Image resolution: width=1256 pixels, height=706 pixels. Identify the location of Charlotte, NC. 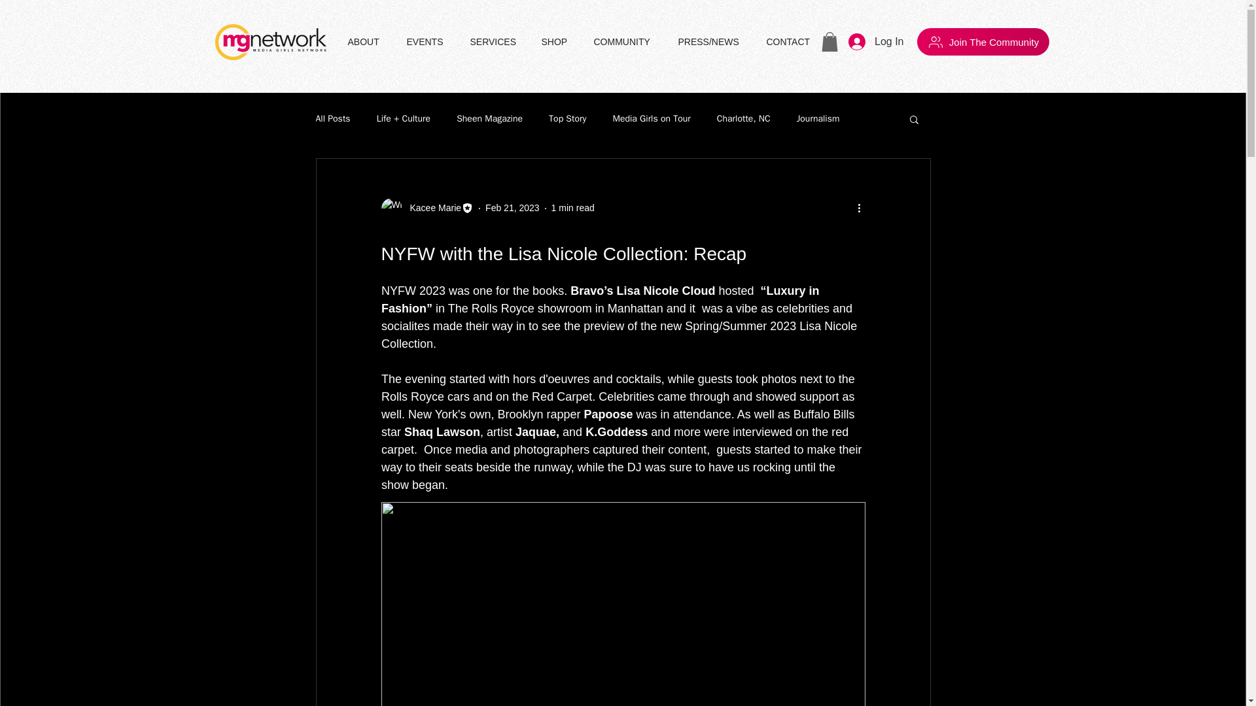
(744, 119).